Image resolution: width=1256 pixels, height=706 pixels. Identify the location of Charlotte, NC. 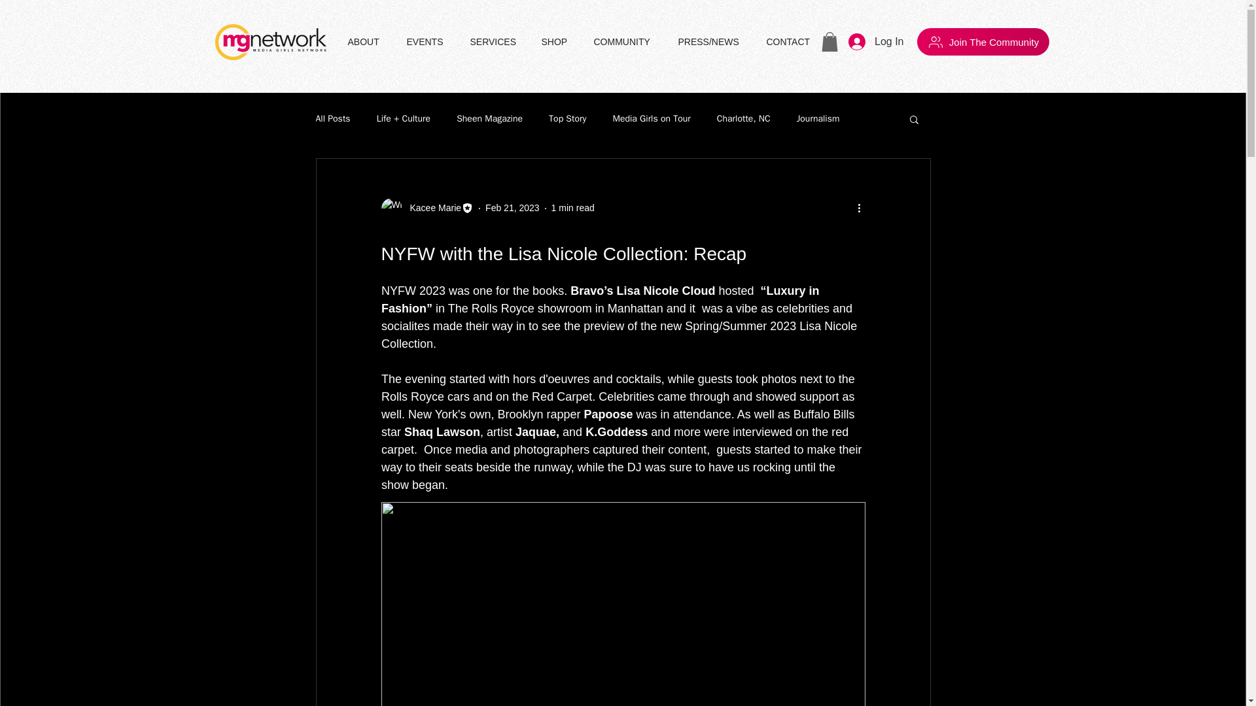
(744, 119).